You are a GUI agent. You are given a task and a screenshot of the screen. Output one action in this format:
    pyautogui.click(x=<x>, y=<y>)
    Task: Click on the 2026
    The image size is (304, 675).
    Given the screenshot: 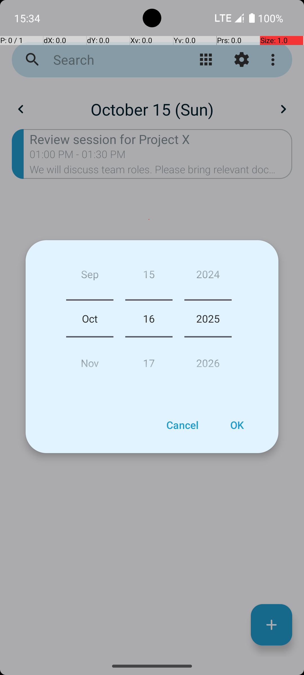 What is the action you would take?
    pyautogui.click(x=208, y=361)
    